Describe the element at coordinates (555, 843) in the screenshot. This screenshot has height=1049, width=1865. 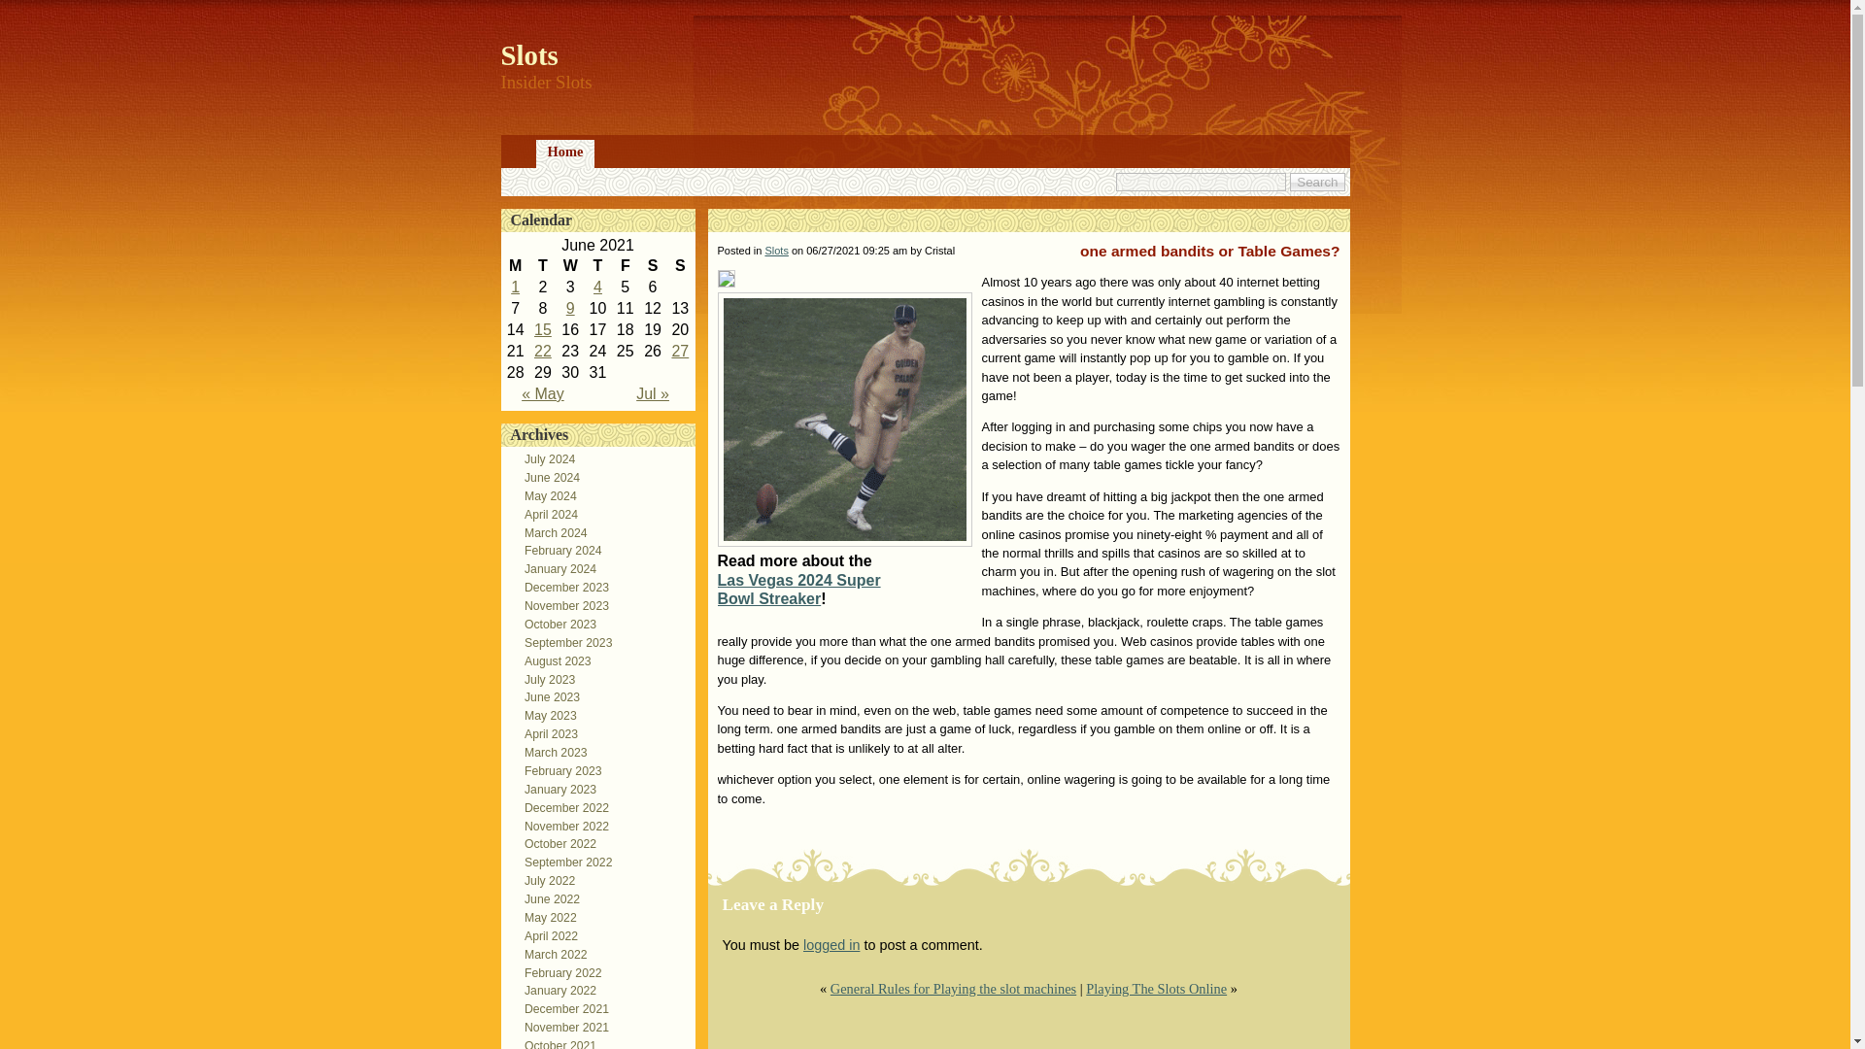
I see `October 2022` at that location.